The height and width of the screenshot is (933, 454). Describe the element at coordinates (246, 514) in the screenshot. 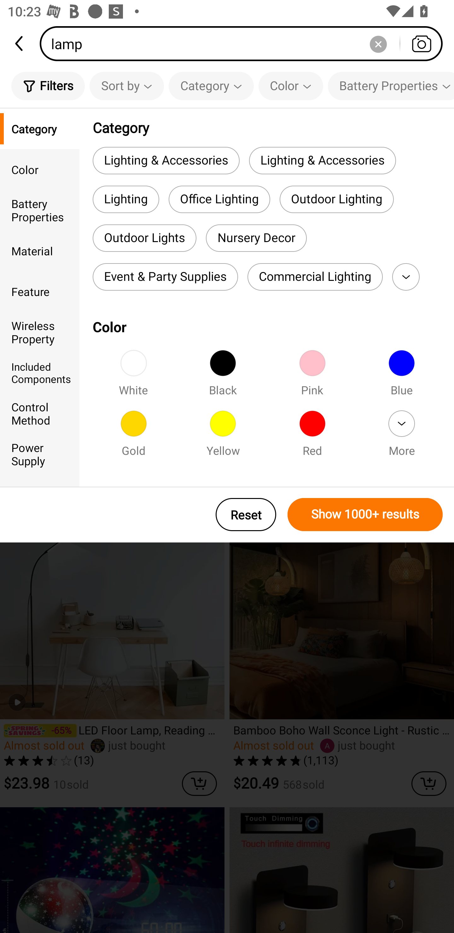

I see `Reset` at that location.